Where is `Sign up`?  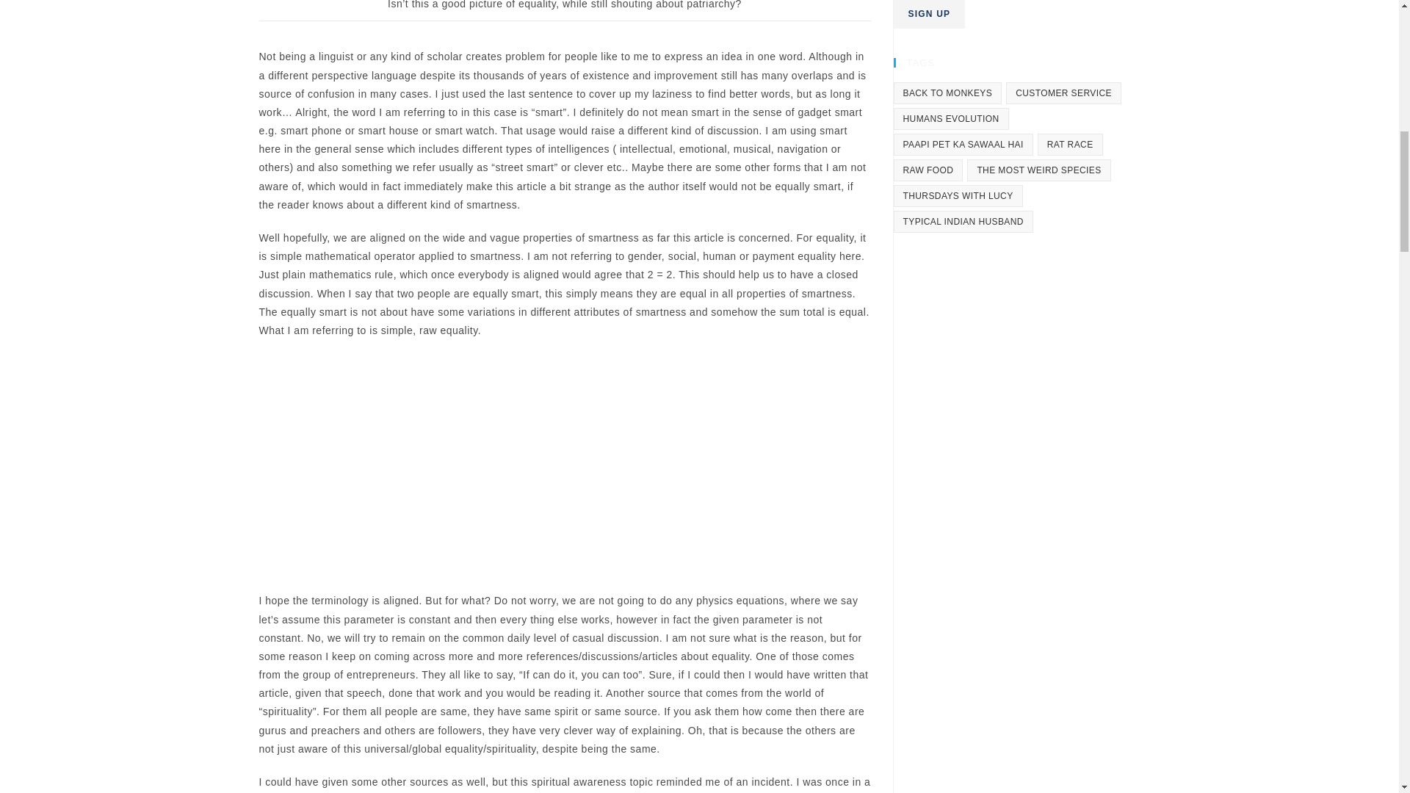 Sign up is located at coordinates (928, 14).